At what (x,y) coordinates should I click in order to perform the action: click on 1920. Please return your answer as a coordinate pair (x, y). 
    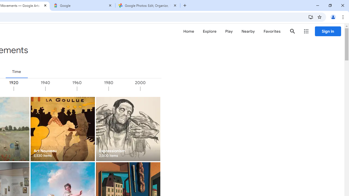
    Looking at the image, I should click on (29, 89).